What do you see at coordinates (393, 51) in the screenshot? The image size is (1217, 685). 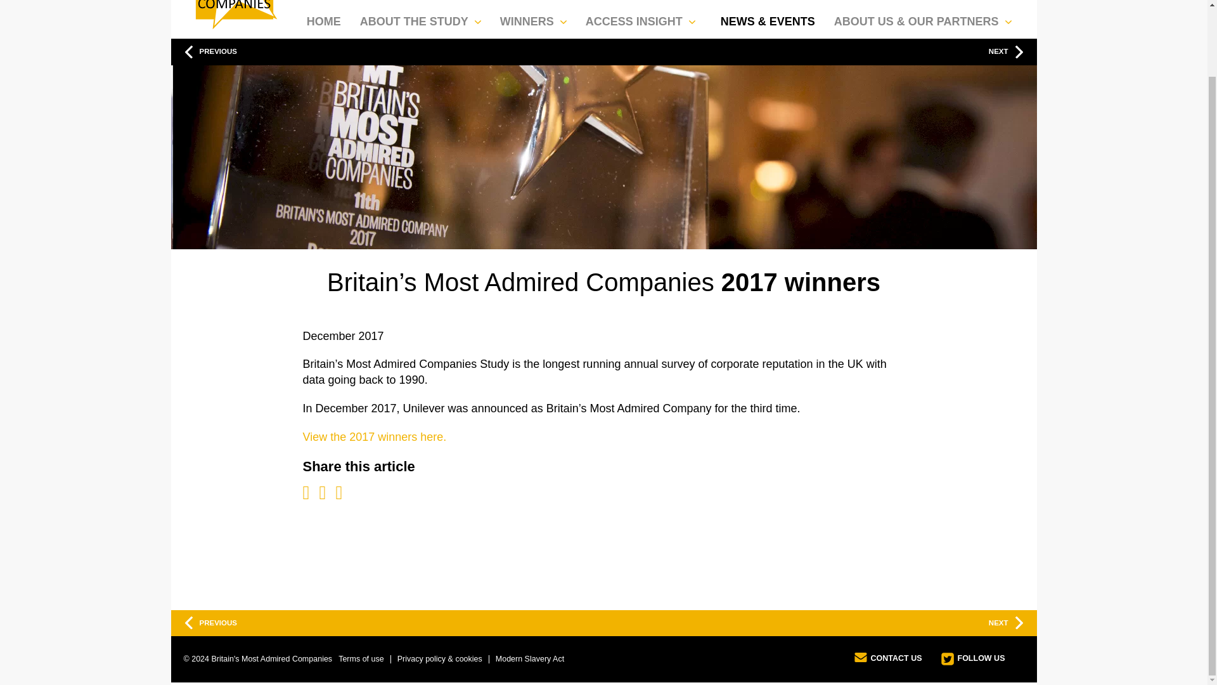 I see `PREVIOUS` at bounding box center [393, 51].